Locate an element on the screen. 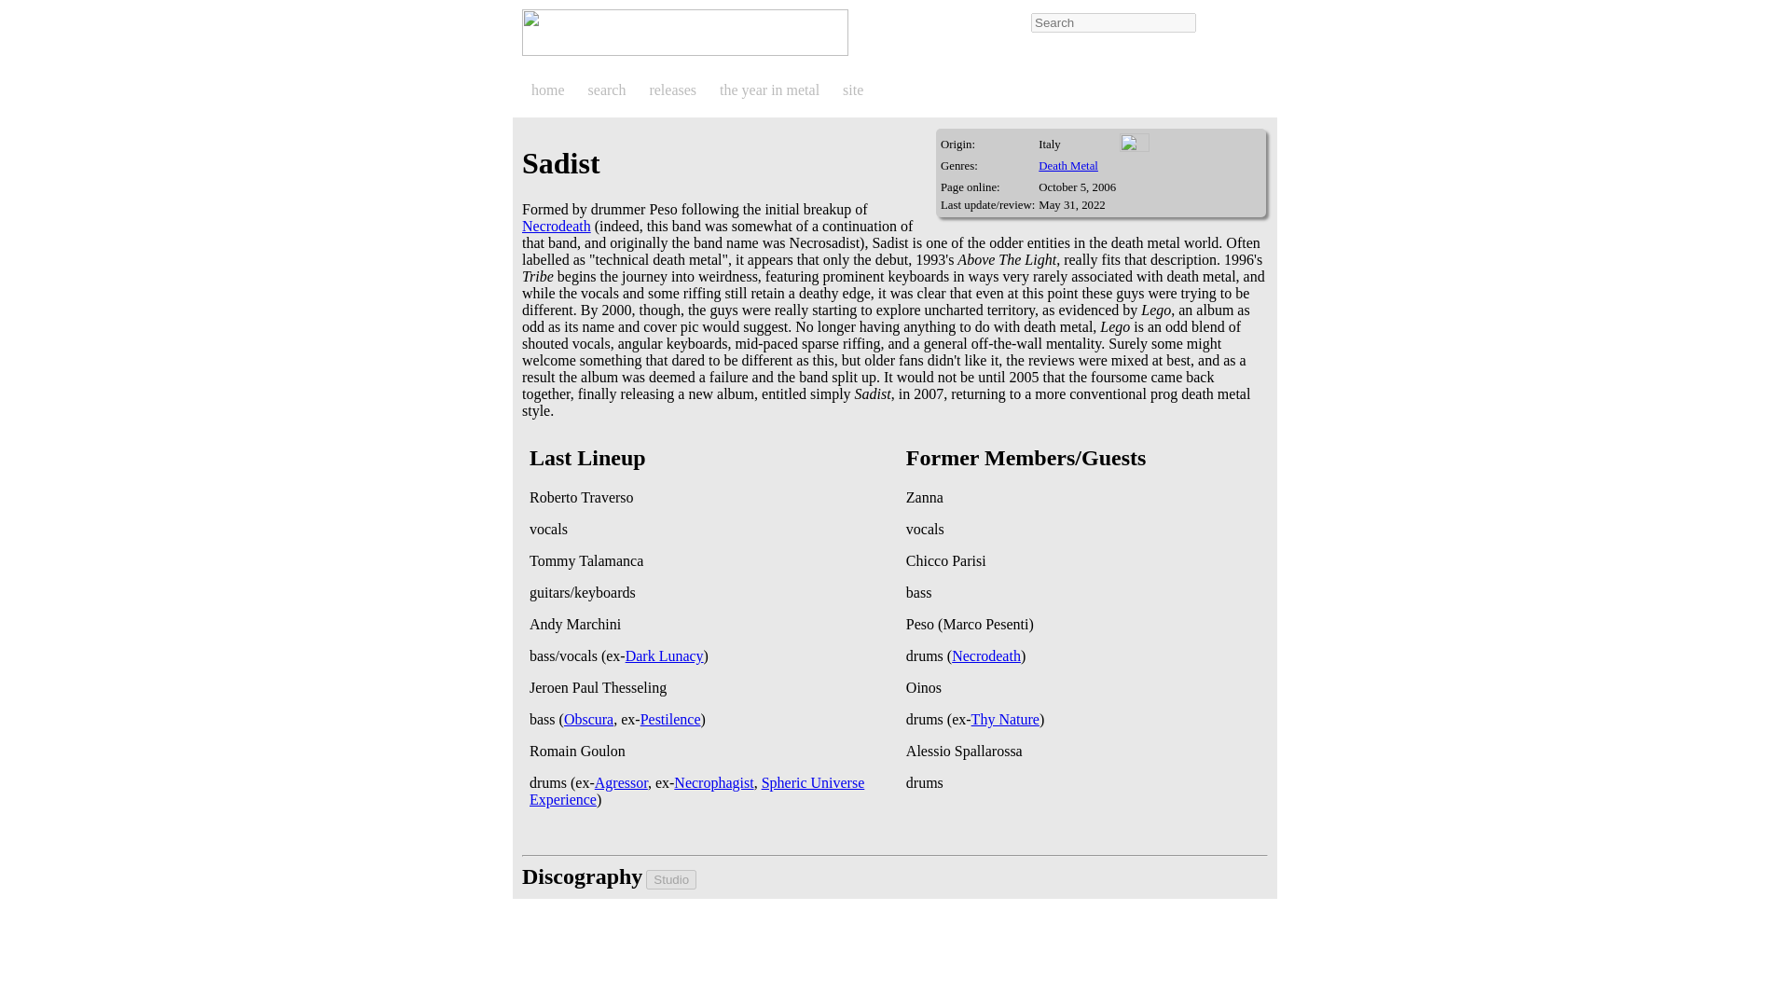 The width and height of the screenshot is (1790, 1007). site is located at coordinates (860, 90).